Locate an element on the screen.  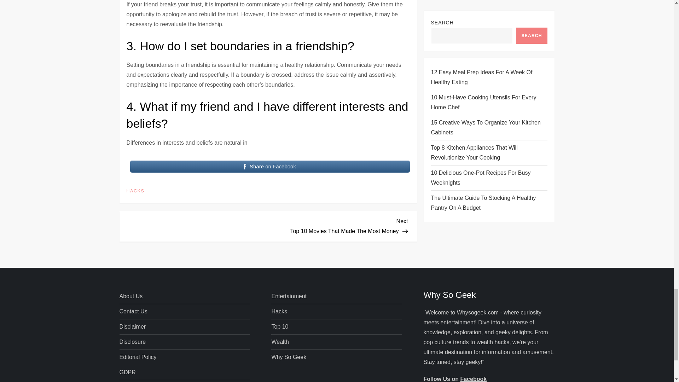
Editorial Policy is located at coordinates (132, 342).